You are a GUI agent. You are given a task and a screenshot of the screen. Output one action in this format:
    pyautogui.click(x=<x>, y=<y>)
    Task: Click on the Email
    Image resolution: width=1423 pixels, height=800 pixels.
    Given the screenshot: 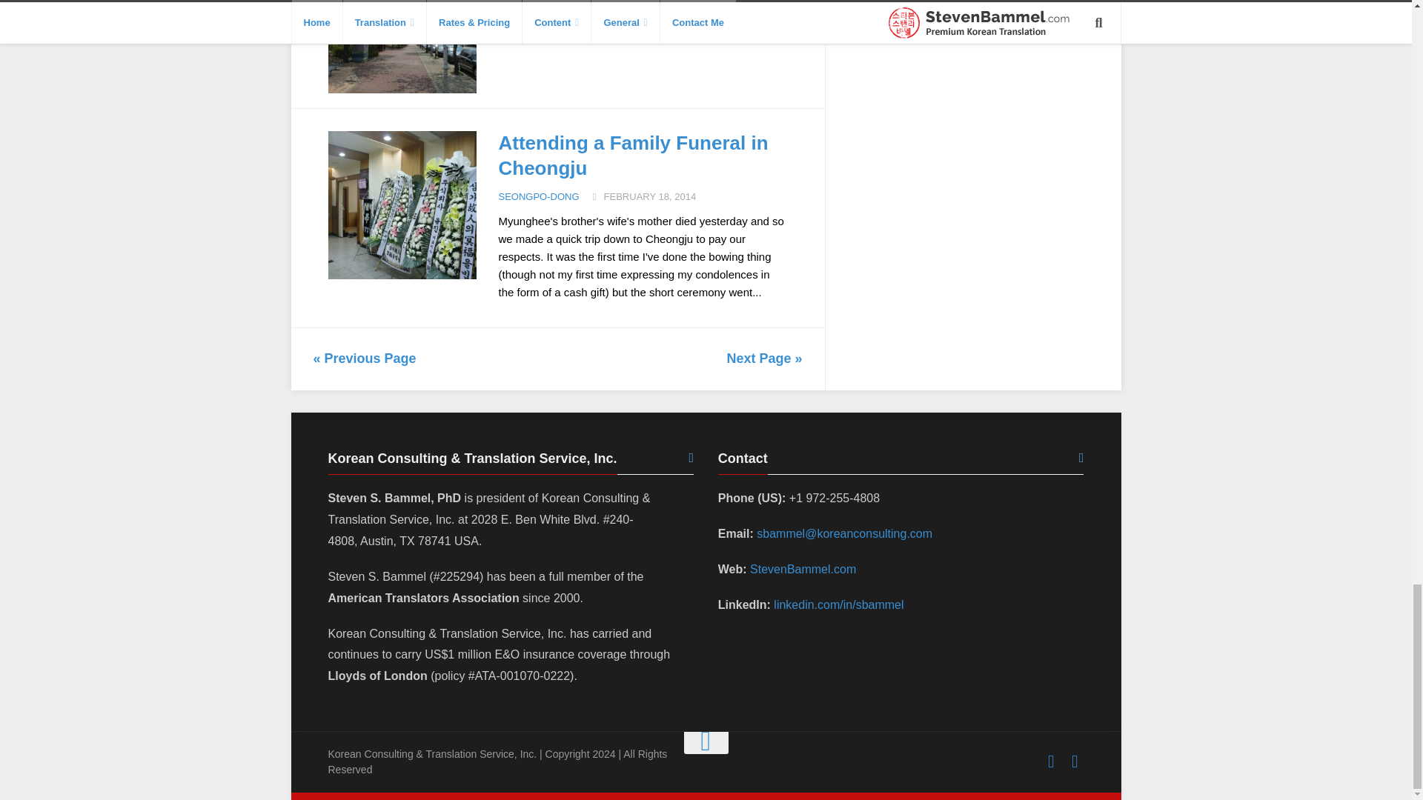 What is the action you would take?
    pyautogui.click(x=1075, y=761)
    